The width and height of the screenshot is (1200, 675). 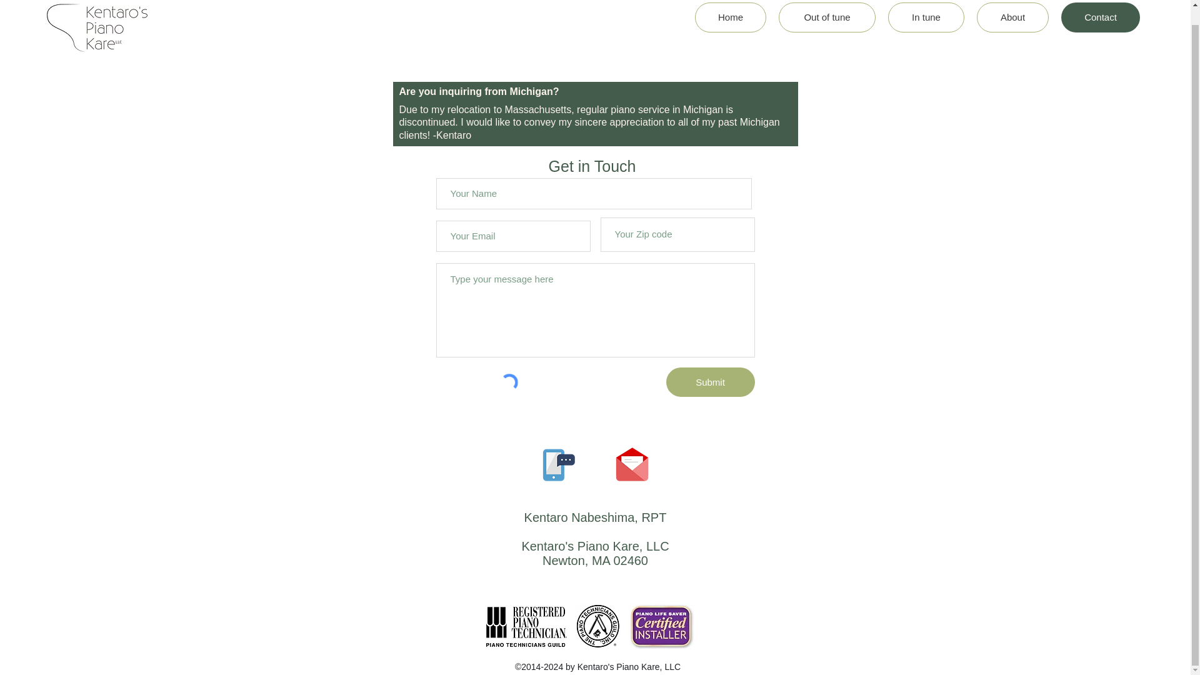 What do you see at coordinates (730, 17) in the screenshot?
I see `Home` at bounding box center [730, 17].